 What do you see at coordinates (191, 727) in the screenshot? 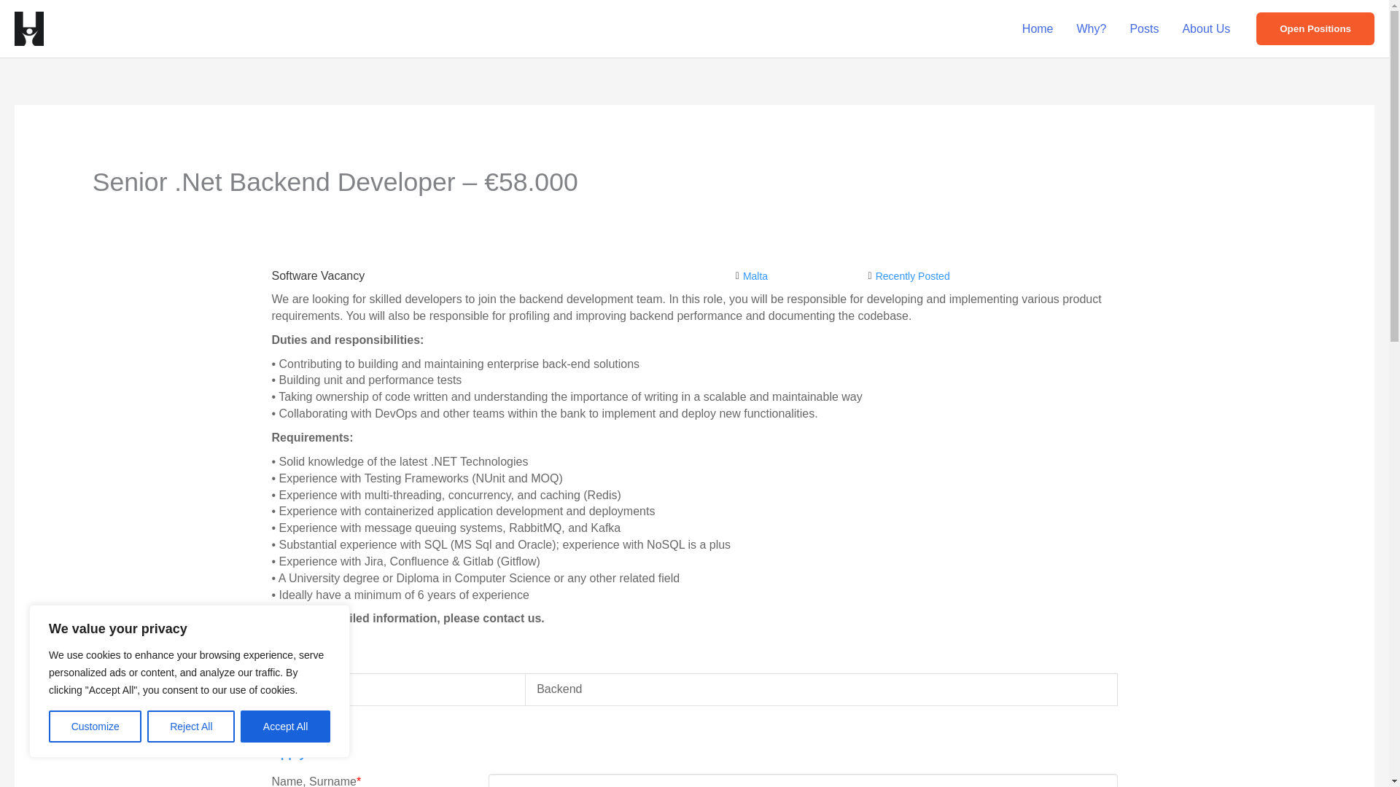
I see `Reject All` at bounding box center [191, 727].